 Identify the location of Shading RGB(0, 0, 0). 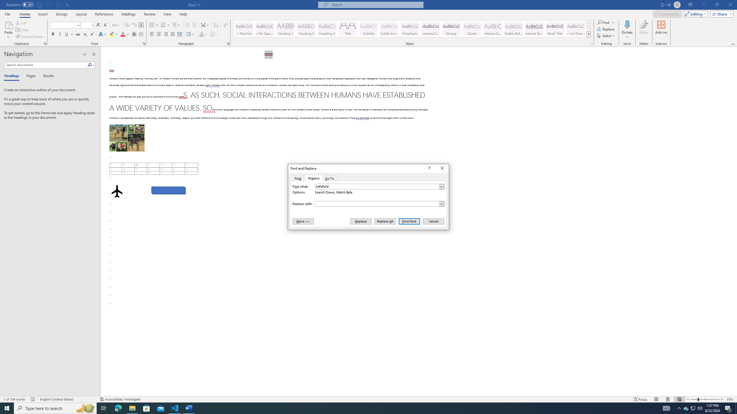
(202, 34).